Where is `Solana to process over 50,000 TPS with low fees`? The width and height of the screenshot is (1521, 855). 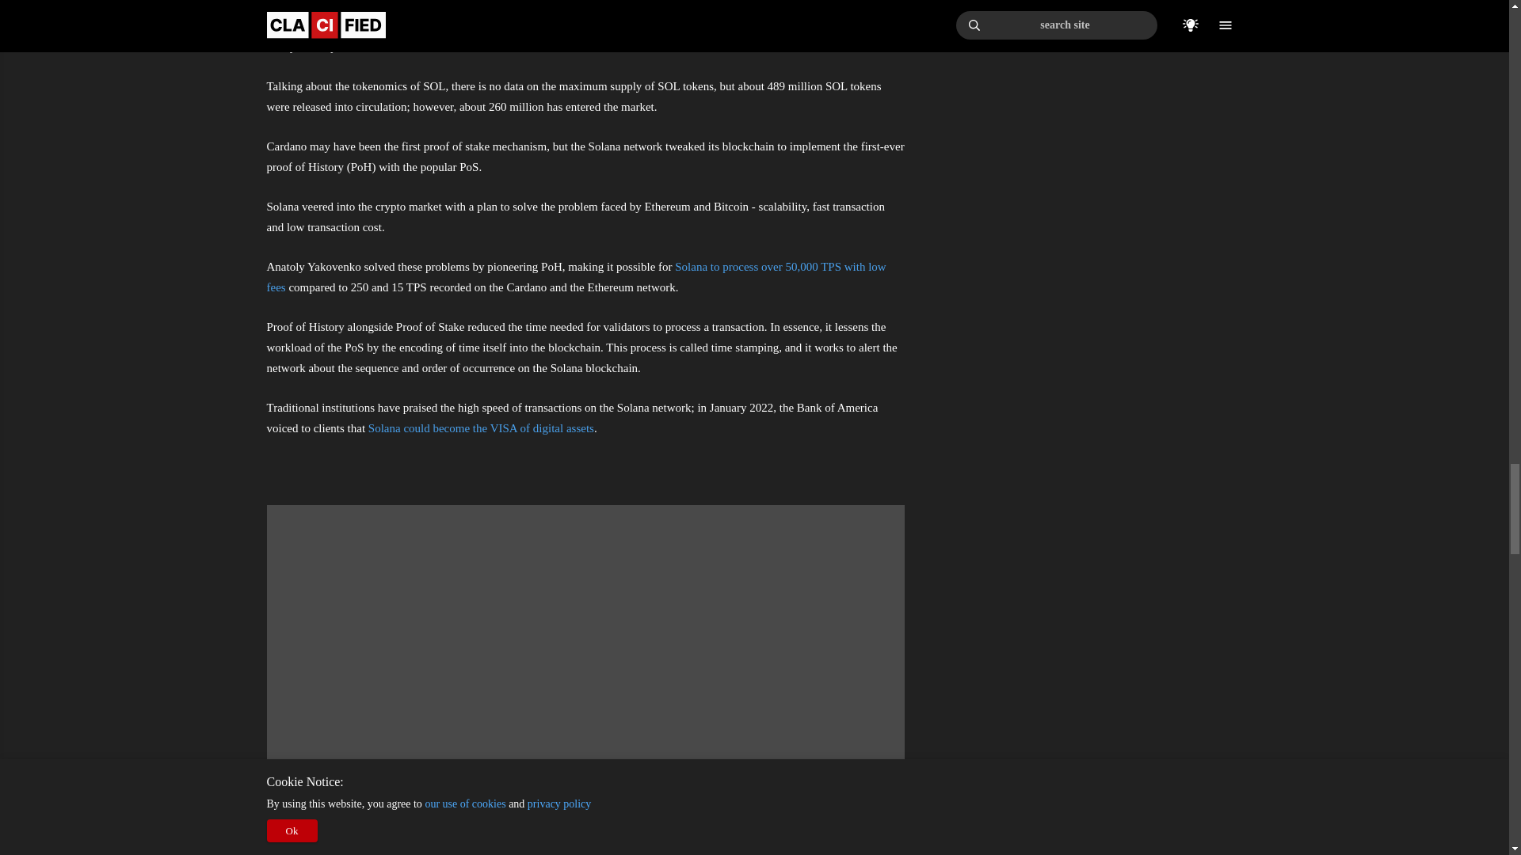
Solana to process over 50,000 TPS with low fees is located at coordinates (575, 277).